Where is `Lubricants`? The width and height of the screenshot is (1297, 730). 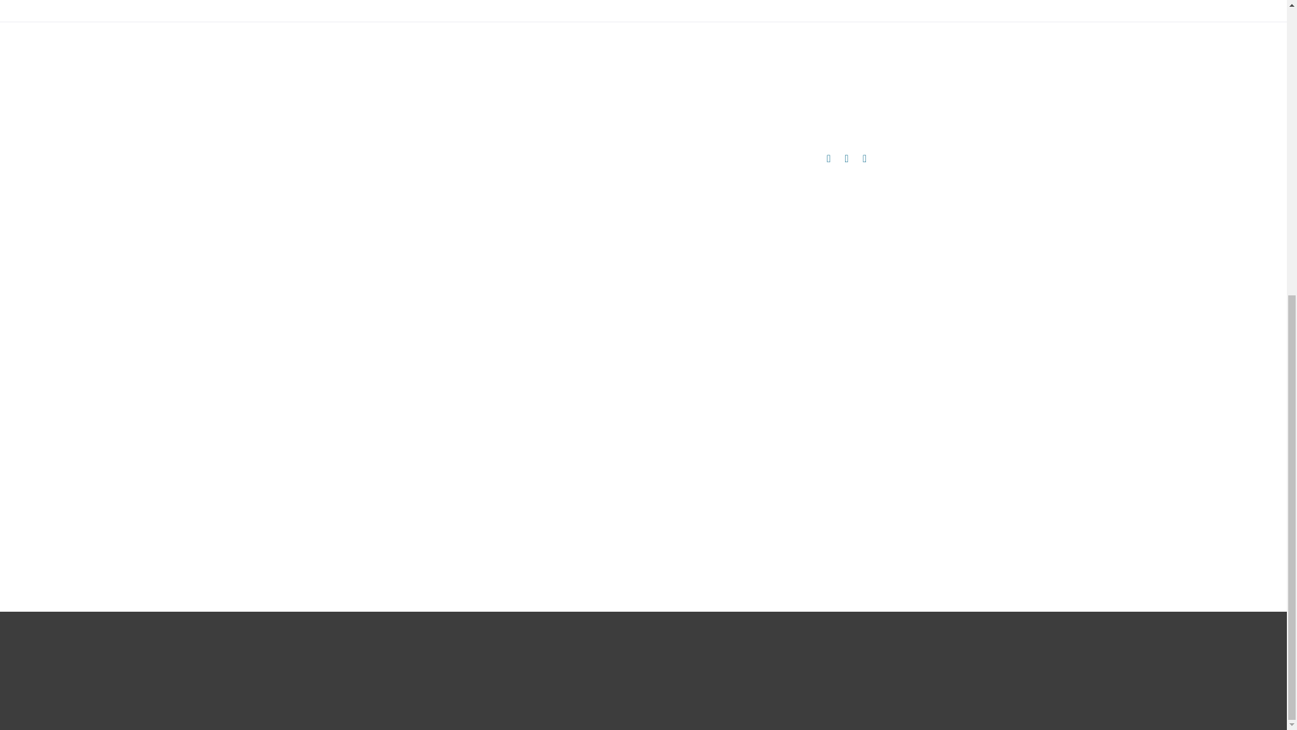
Lubricants is located at coordinates (396, 472).